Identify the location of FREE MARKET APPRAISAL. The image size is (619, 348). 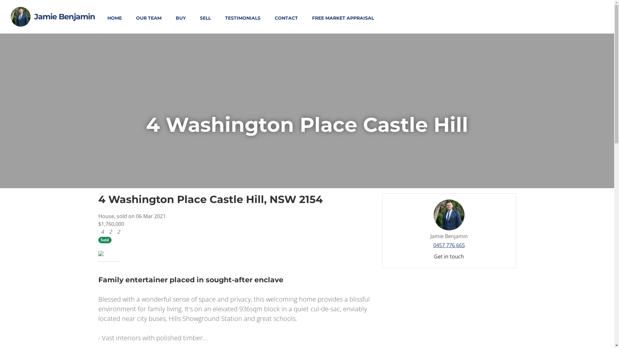
(343, 18).